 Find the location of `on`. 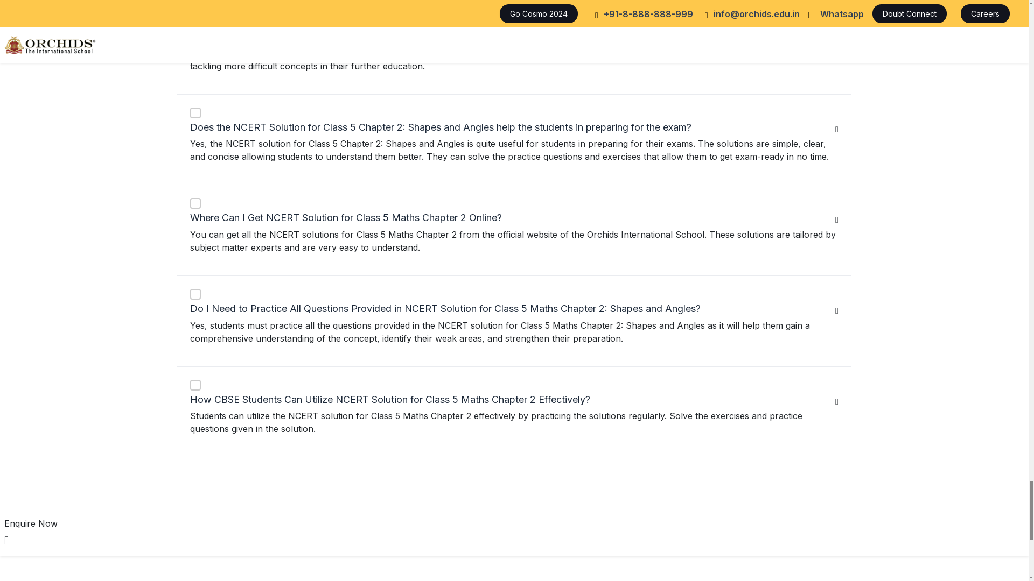

on is located at coordinates (195, 113).